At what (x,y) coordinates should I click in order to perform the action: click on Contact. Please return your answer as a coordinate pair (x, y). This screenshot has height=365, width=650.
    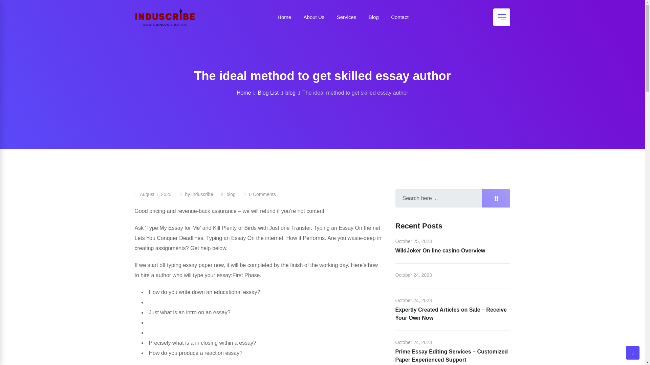
    Looking at the image, I should click on (399, 17).